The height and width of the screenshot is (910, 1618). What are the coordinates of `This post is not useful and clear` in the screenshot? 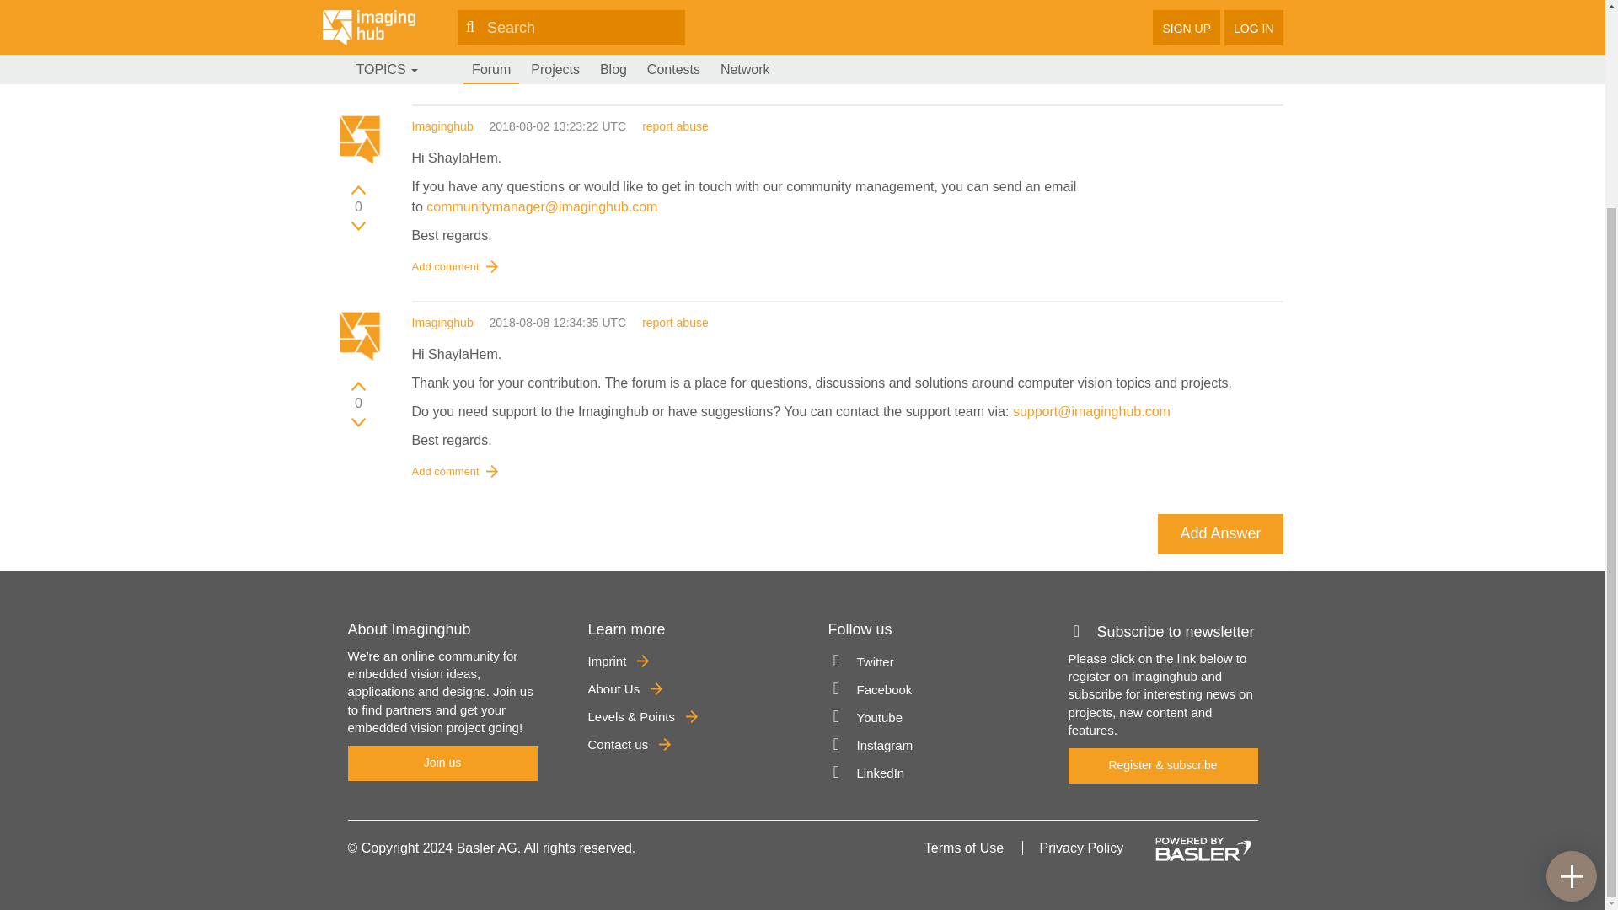 It's located at (358, 226).